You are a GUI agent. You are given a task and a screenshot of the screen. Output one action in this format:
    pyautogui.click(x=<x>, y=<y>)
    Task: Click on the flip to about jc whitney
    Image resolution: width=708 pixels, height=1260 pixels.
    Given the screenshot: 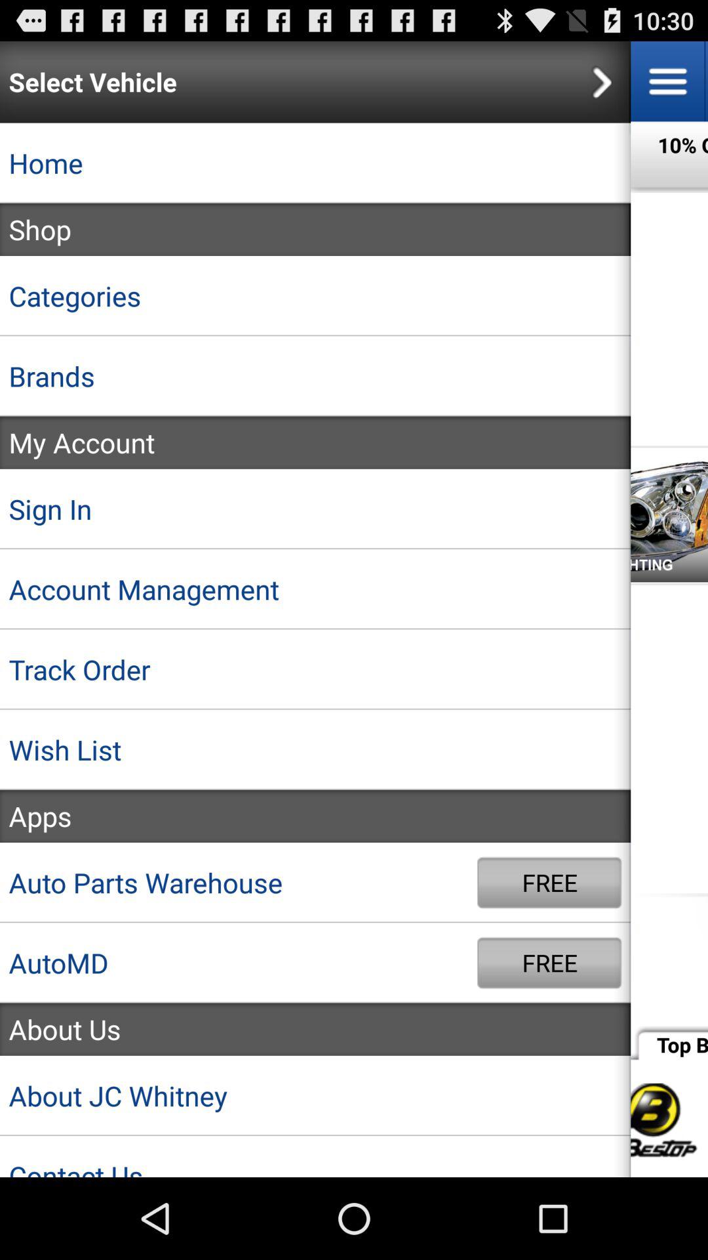 What is the action you would take?
    pyautogui.click(x=315, y=1096)
    